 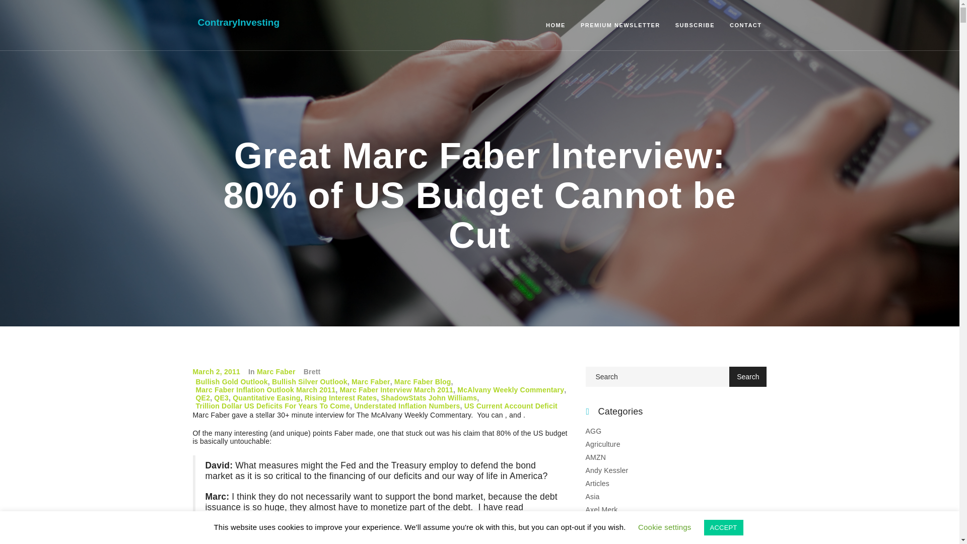 What do you see at coordinates (340, 398) in the screenshot?
I see `Rising Interest Rates` at bounding box center [340, 398].